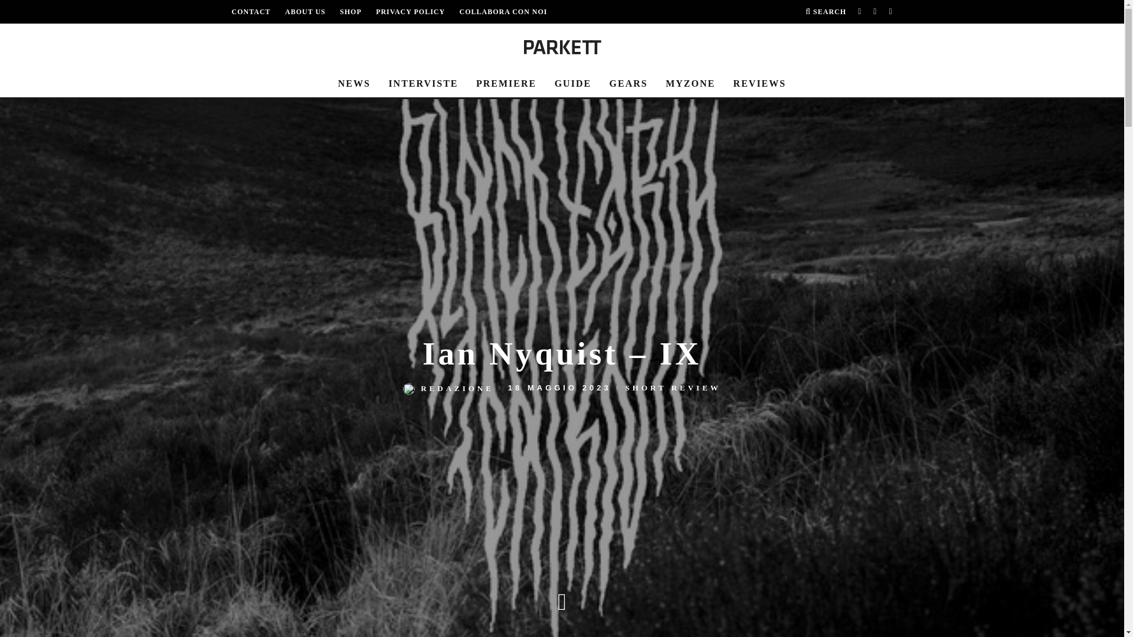  I want to click on View all posts in Short review, so click(673, 388).